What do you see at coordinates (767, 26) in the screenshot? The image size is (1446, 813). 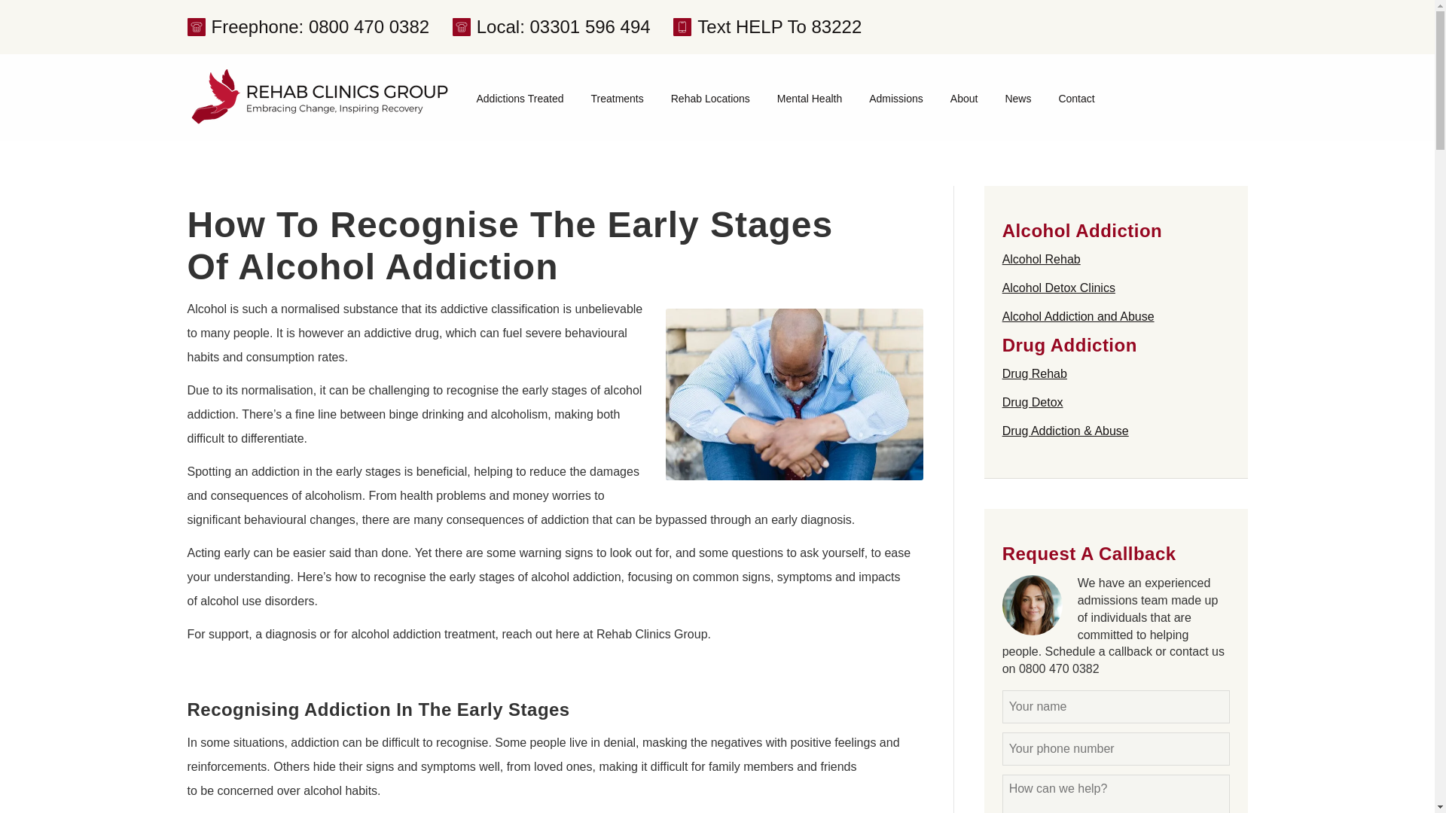 I see `Text HELP To 83222` at bounding box center [767, 26].